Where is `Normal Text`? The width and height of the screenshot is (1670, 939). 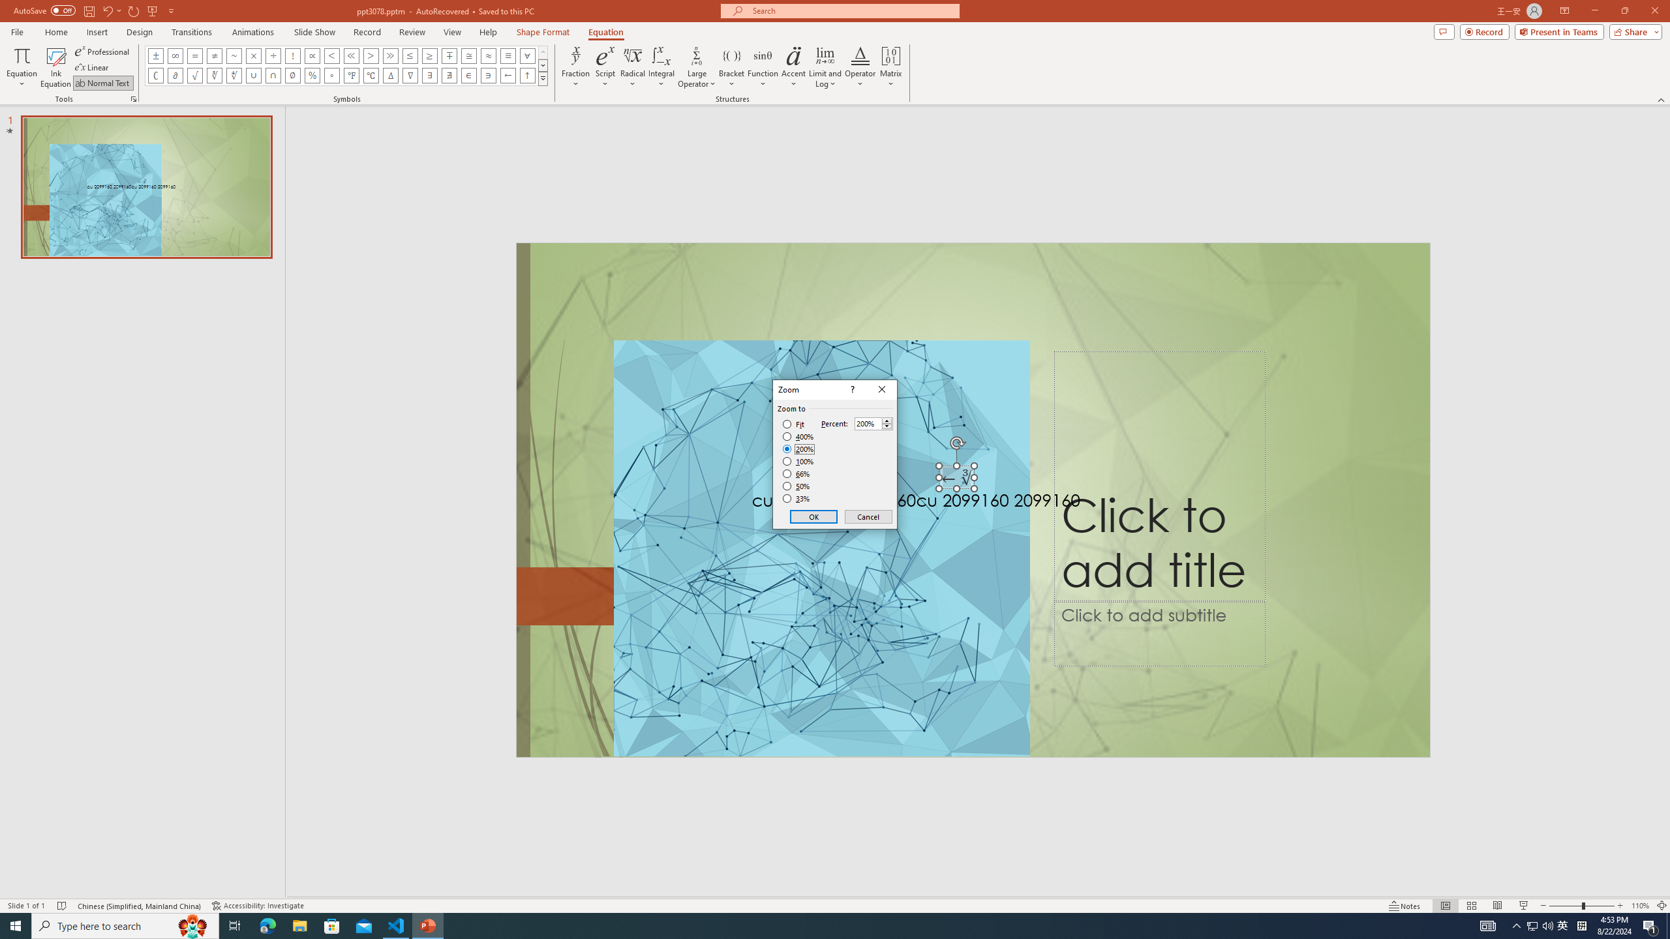
Normal Text is located at coordinates (103, 83).